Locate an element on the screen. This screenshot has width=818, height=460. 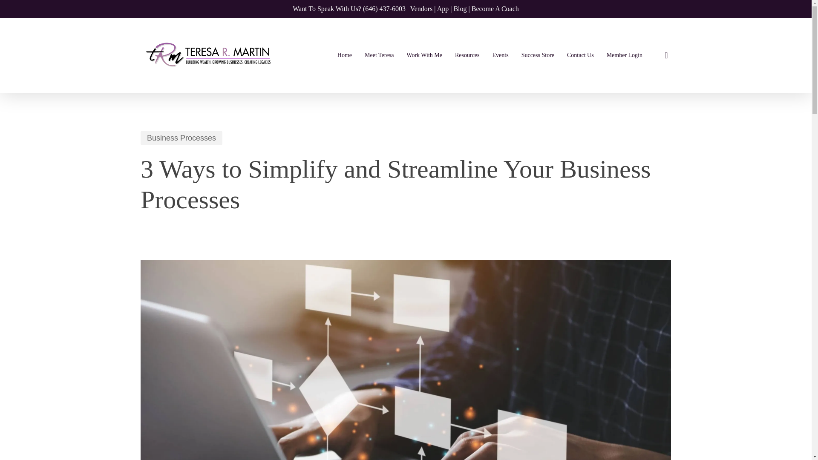
Events is located at coordinates (500, 55).